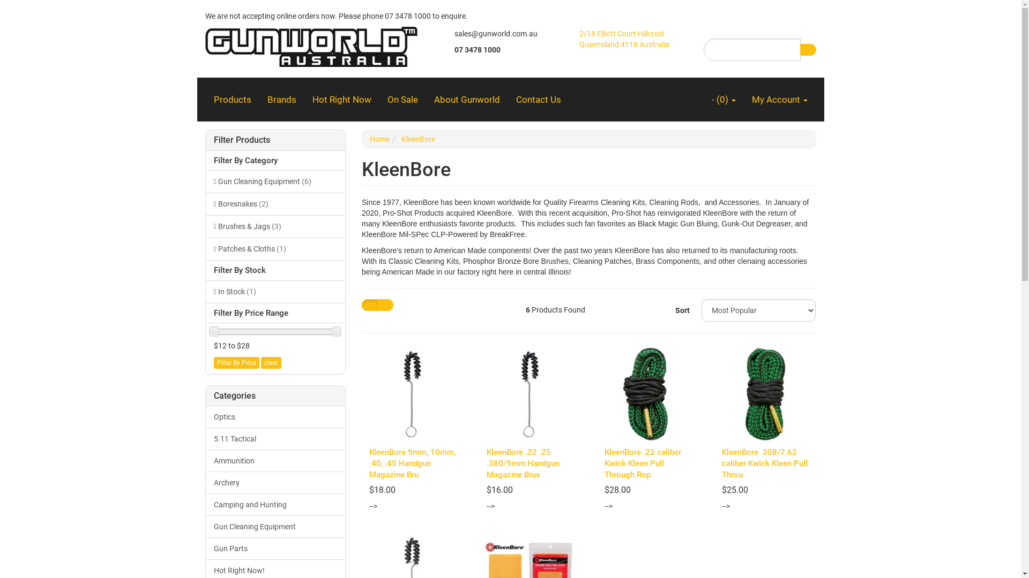  What do you see at coordinates (275, 204) in the screenshot?
I see `Boresnakes (2)` at bounding box center [275, 204].